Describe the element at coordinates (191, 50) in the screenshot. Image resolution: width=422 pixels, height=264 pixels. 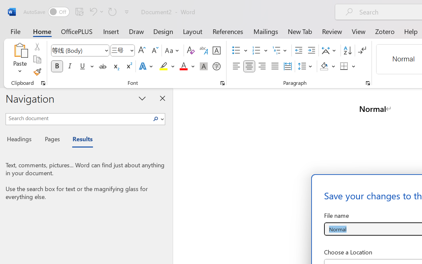
I see `Clear Formatting` at that location.